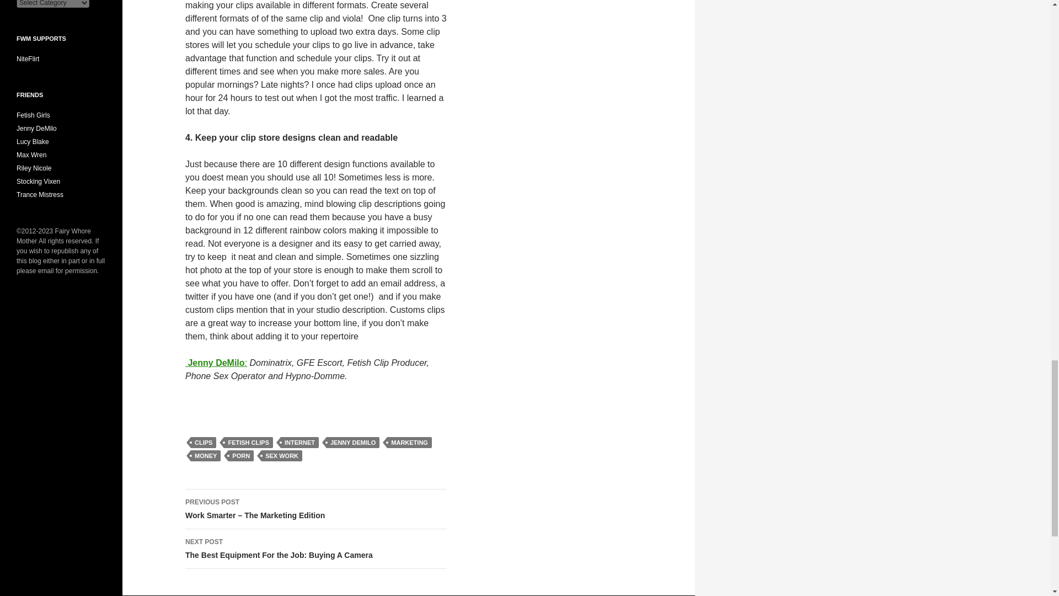  Describe the element at coordinates (352, 443) in the screenshot. I see `JENNY DEMILO` at that location.